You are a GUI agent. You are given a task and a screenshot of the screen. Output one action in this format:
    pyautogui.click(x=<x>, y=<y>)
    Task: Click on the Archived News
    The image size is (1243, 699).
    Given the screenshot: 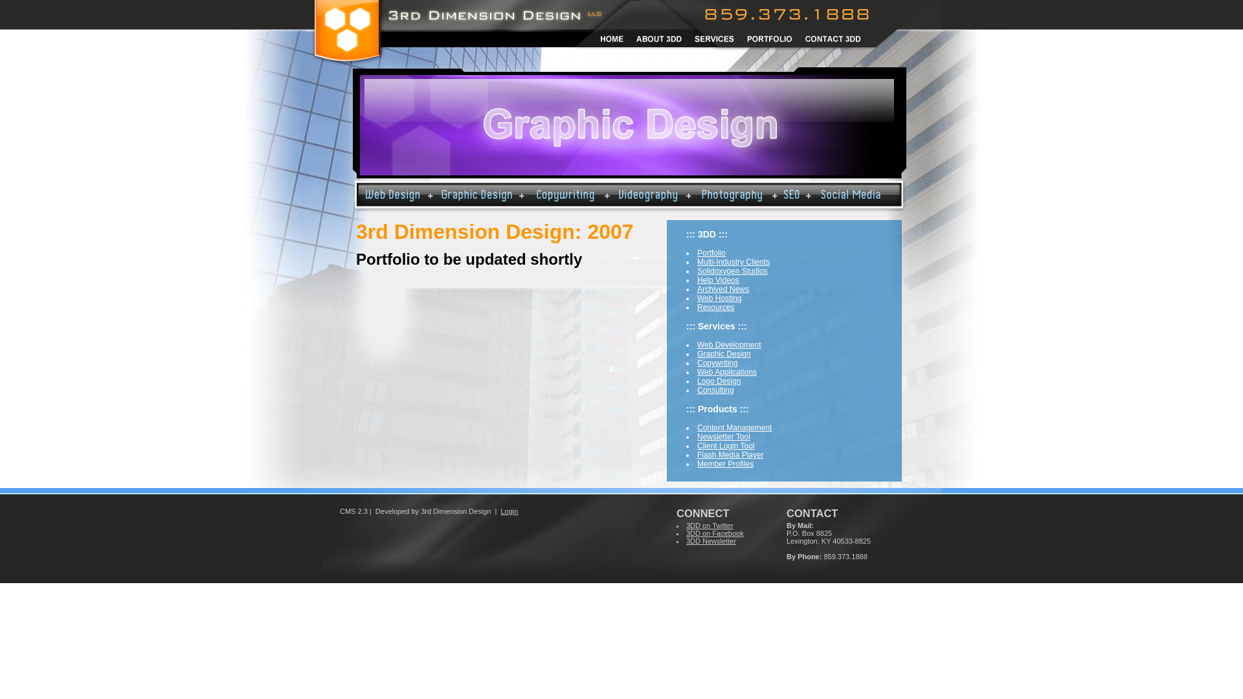 What is the action you would take?
    pyautogui.click(x=723, y=289)
    